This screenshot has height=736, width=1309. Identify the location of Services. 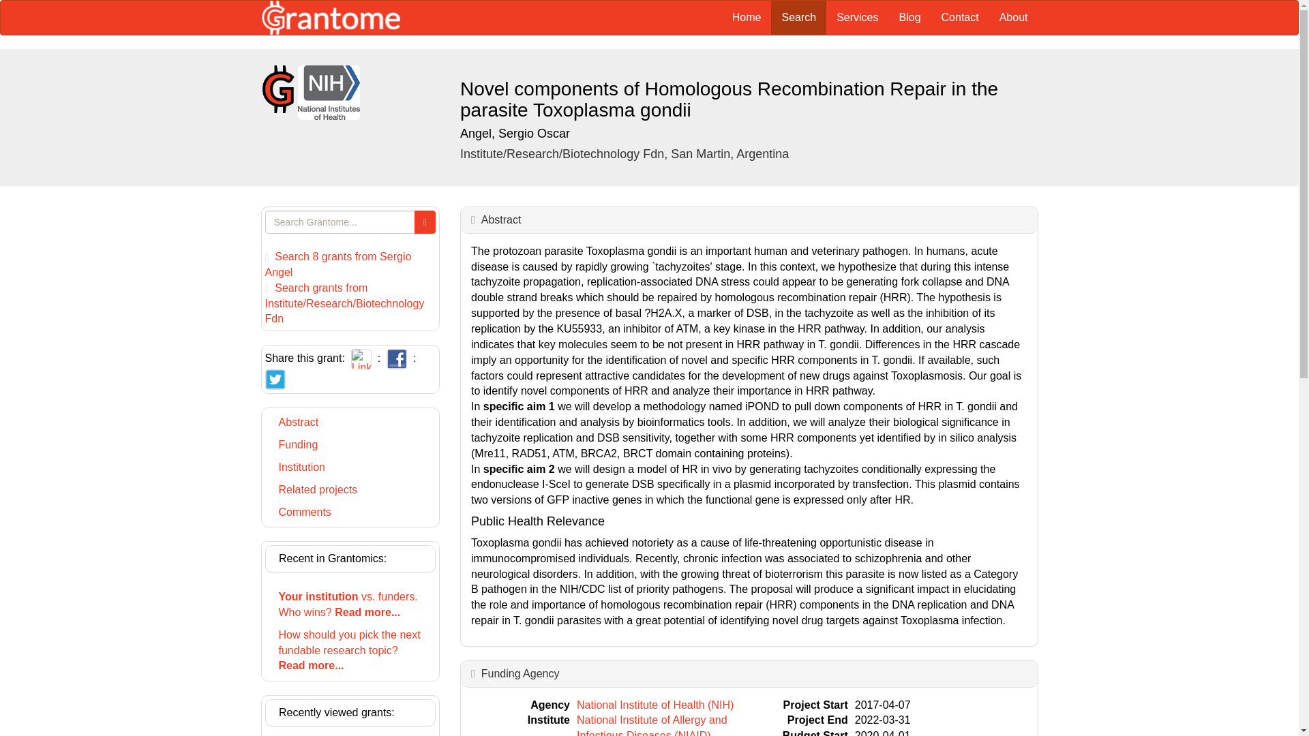
(857, 18).